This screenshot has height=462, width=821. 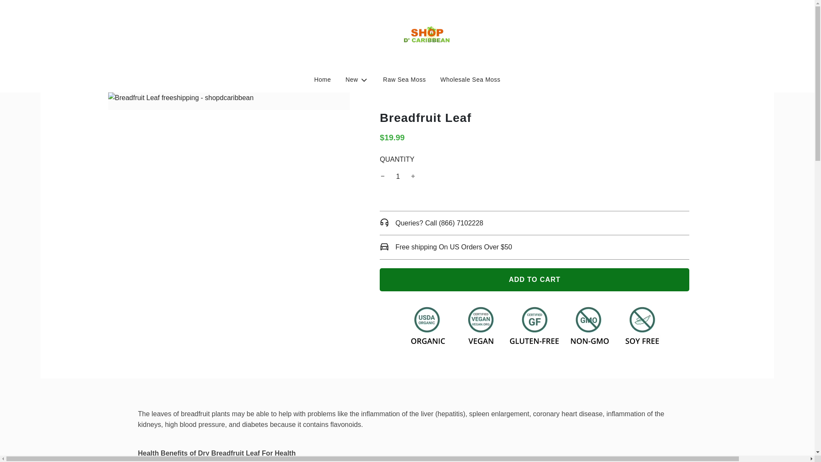 I want to click on Home, so click(x=322, y=79).